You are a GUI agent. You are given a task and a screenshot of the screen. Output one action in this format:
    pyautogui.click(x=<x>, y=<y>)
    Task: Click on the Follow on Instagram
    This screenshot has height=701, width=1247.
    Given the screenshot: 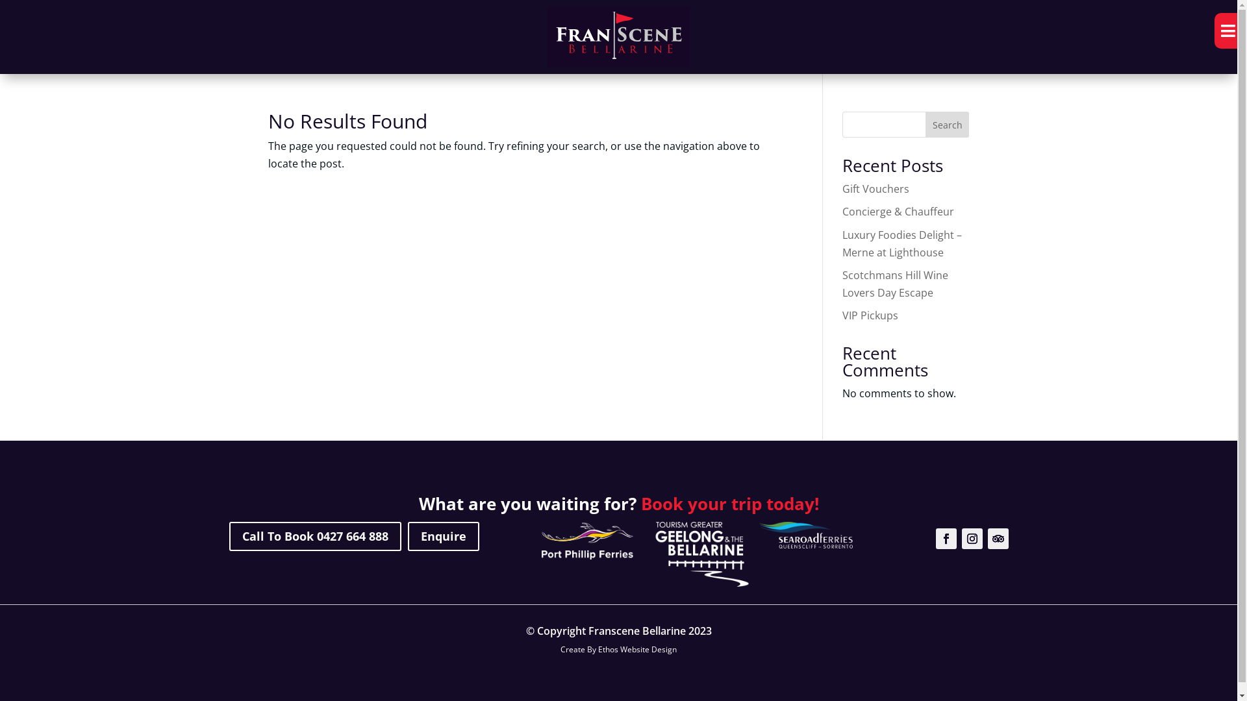 What is the action you would take?
    pyautogui.click(x=972, y=539)
    